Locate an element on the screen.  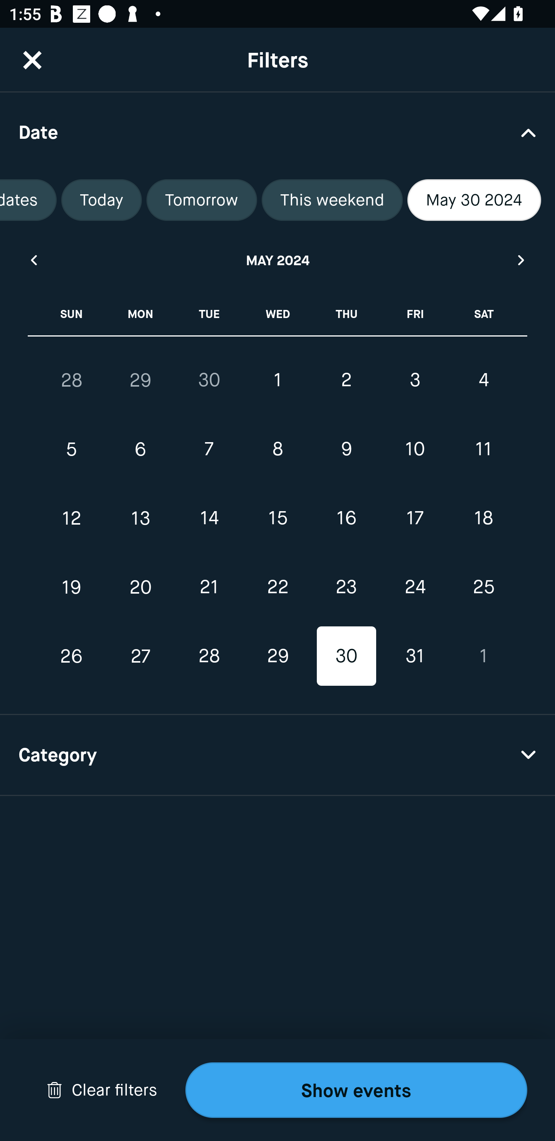
4 is located at coordinates (483, 380).